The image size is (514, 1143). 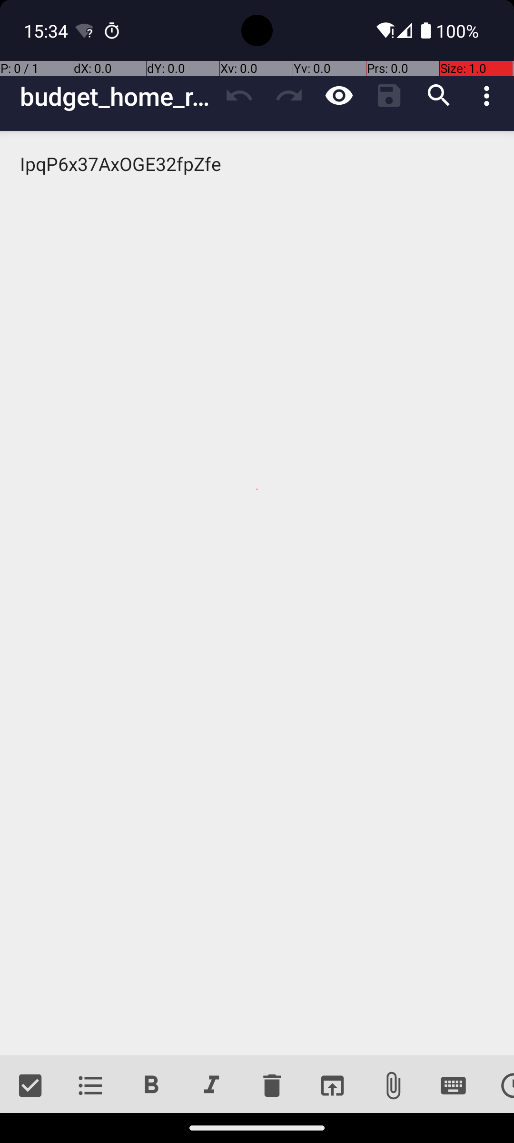 What do you see at coordinates (257, 593) in the screenshot?
I see `IpqP6x37AxOGE32fpZfe
` at bounding box center [257, 593].